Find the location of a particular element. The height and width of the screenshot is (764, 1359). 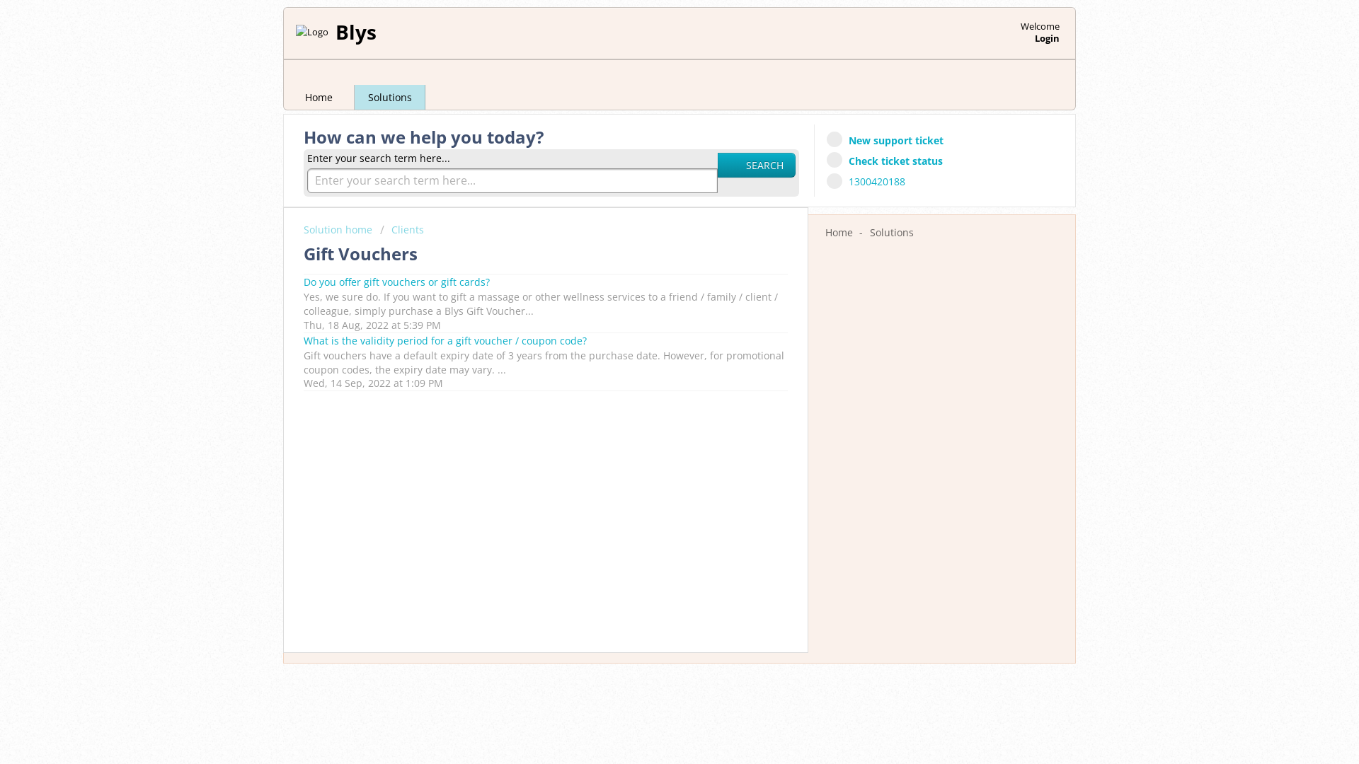

1300420188 is located at coordinates (868, 181).